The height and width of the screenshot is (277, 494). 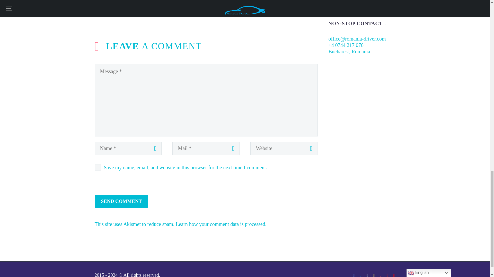 I want to click on Twitter, so click(x=106, y=9).